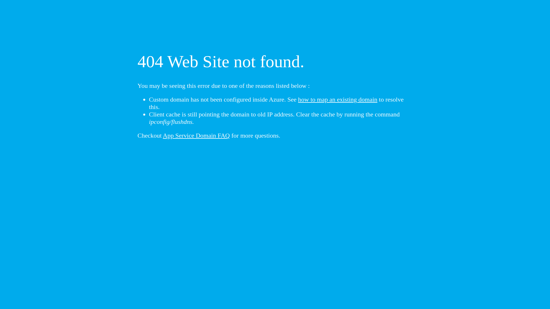 This screenshot has width=550, height=309. Describe the element at coordinates (197, 136) in the screenshot. I see `App Service Domain FAQ` at that location.